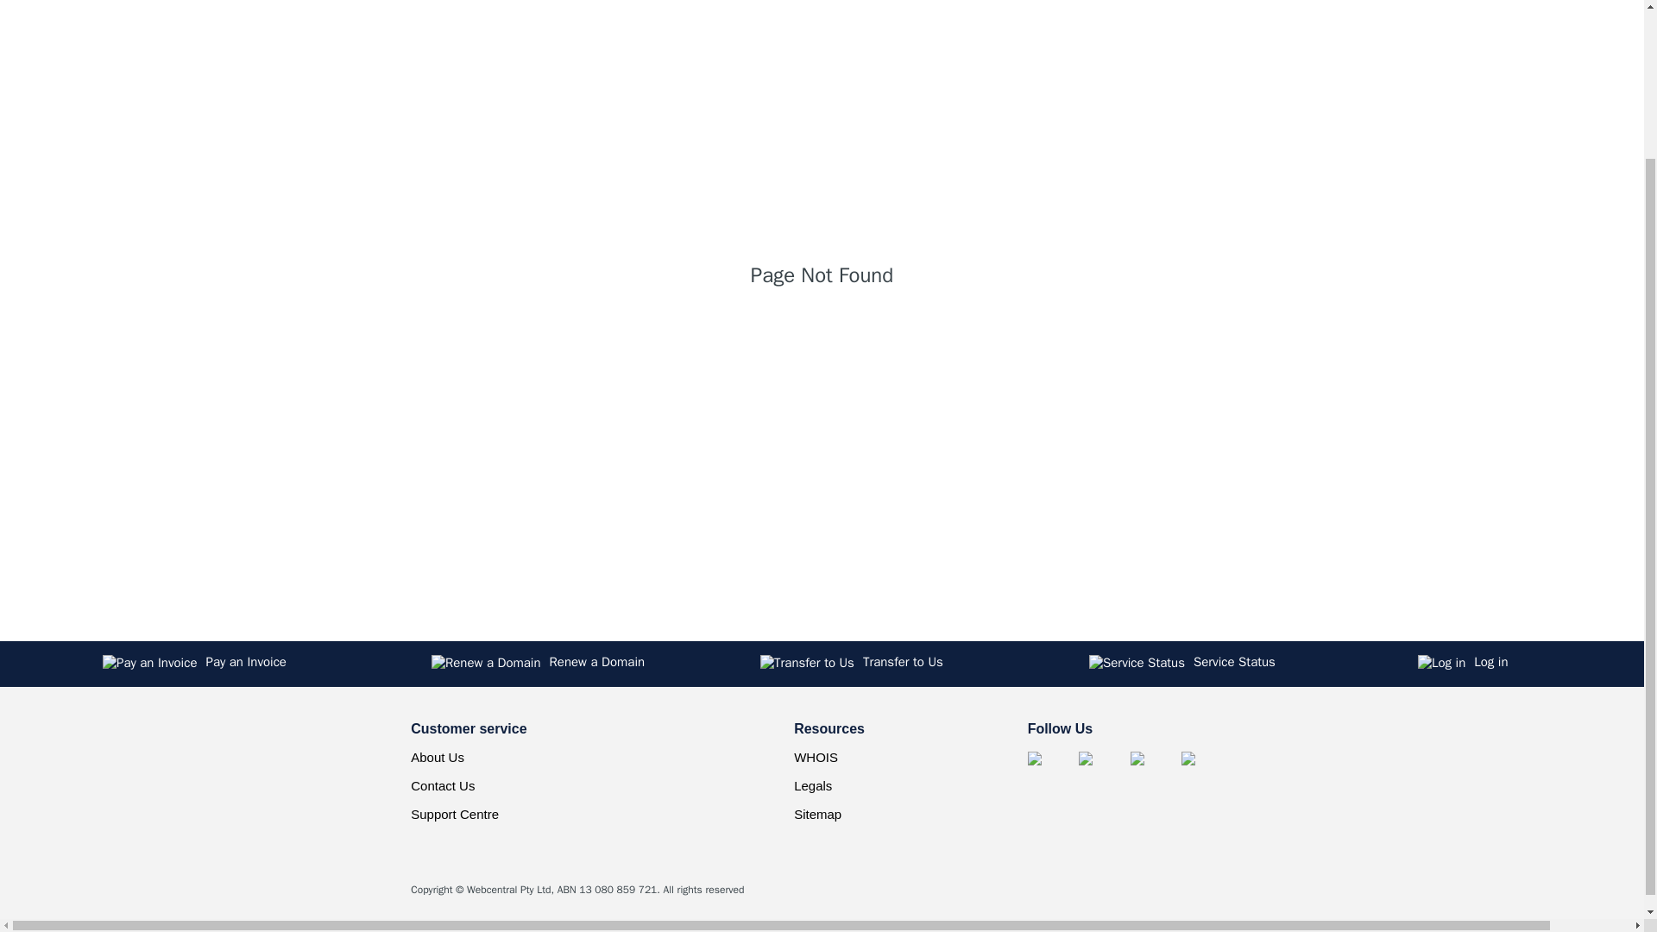 The width and height of the screenshot is (1657, 932). What do you see at coordinates (454, 813) in the screenshot?
I see `Support Centre` at bounding box center [454, 813].